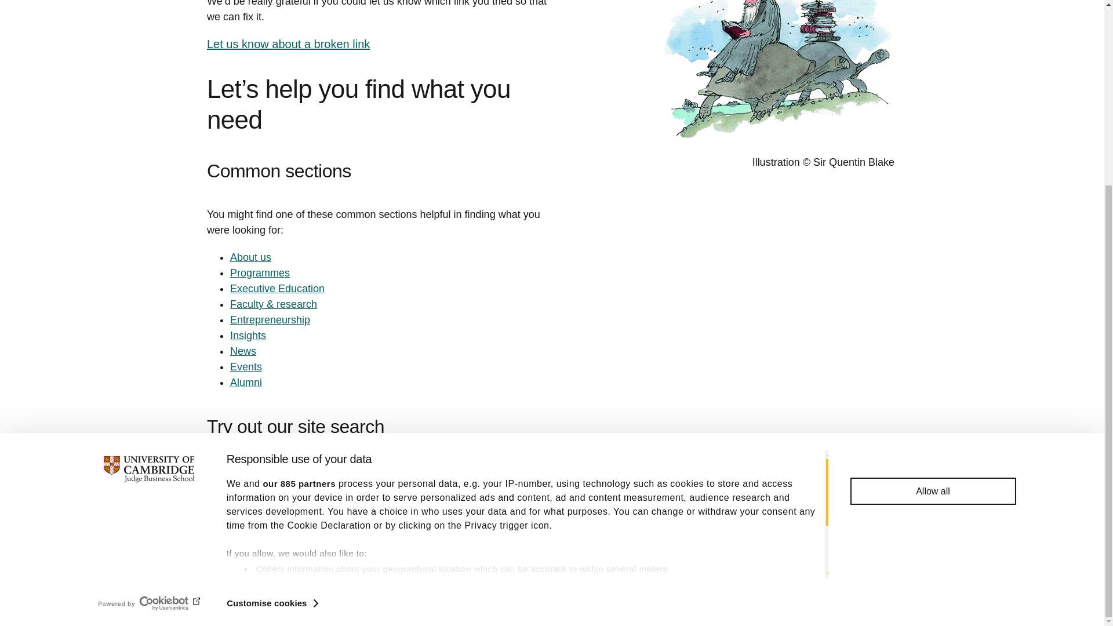  I want to click on our 885 partners, so click(299, 227).